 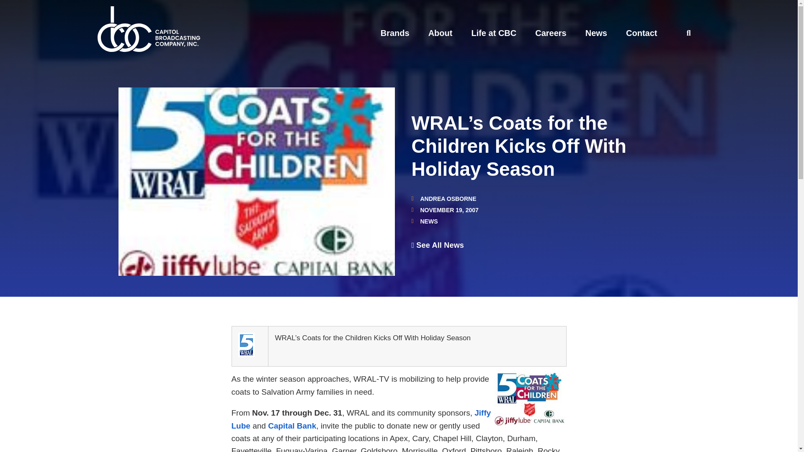 I want to click on Contact, so click(x=642, y=33).